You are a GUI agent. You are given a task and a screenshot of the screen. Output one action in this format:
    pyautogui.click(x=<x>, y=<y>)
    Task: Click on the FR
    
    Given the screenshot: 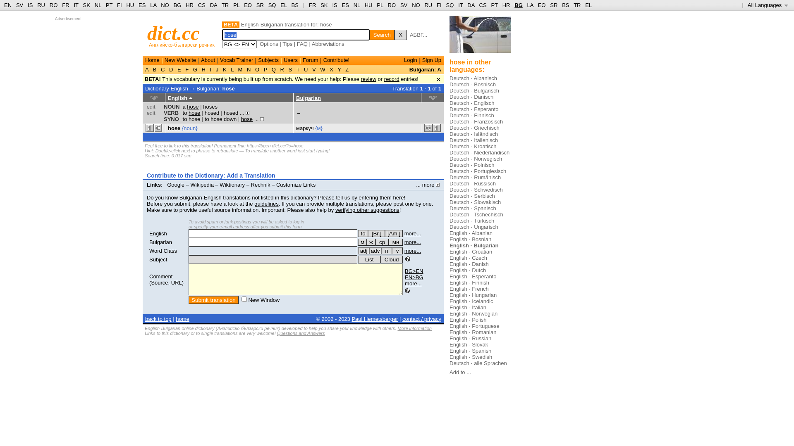 What is the action you would take?
    pyautogui.click(x=65, y=5)
    